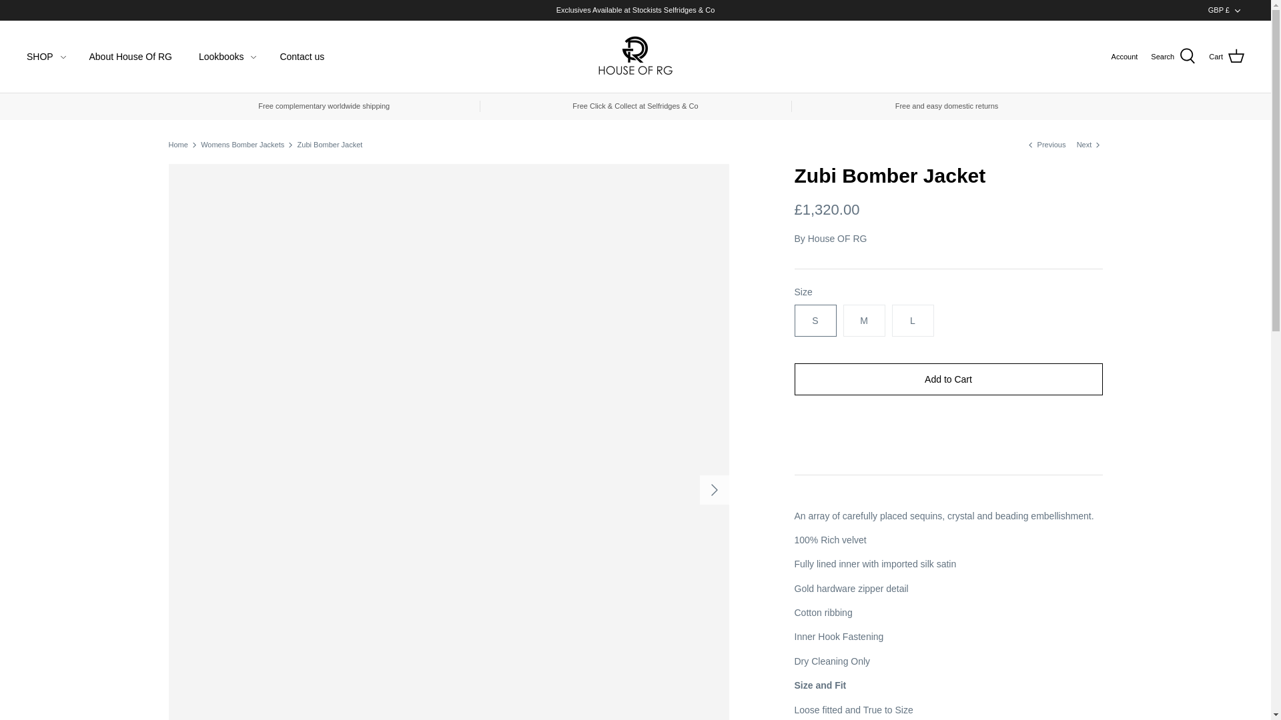  I want to click on About House Of RG, so click(131, 57).